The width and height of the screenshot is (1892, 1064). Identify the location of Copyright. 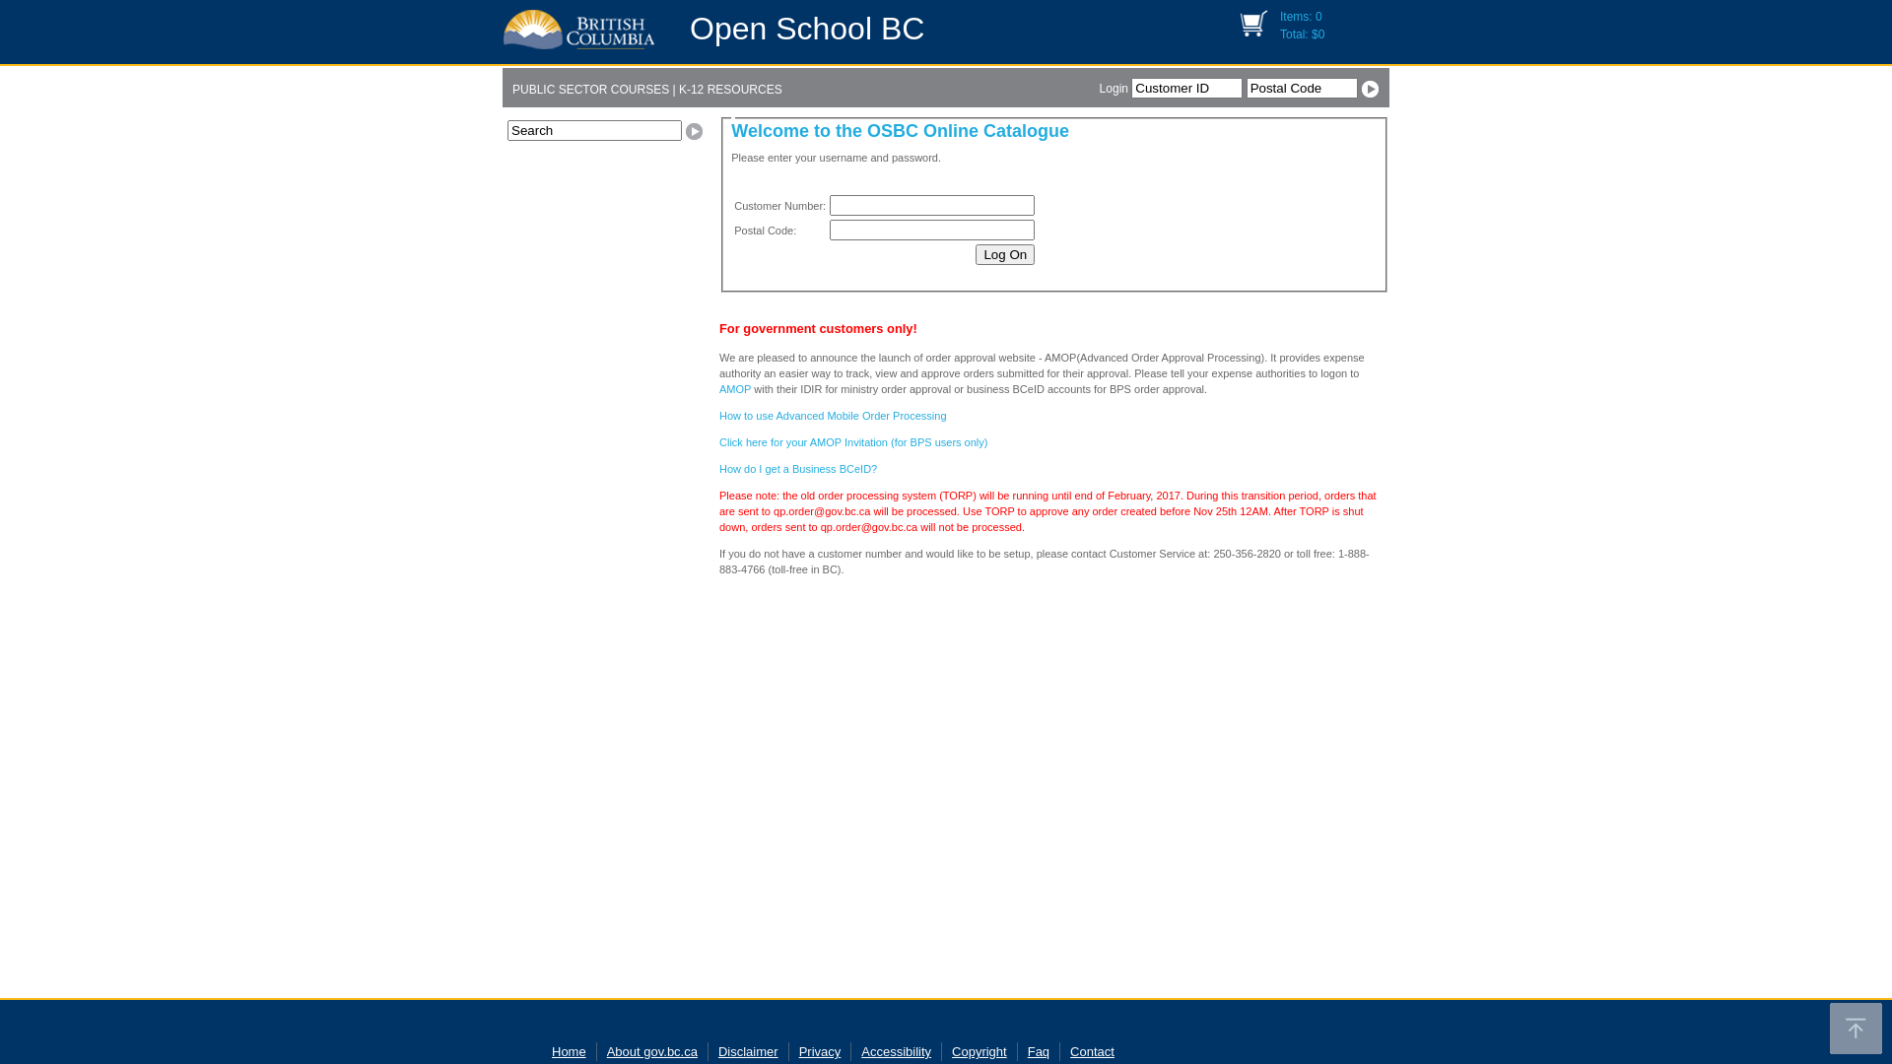
(980, 1052).